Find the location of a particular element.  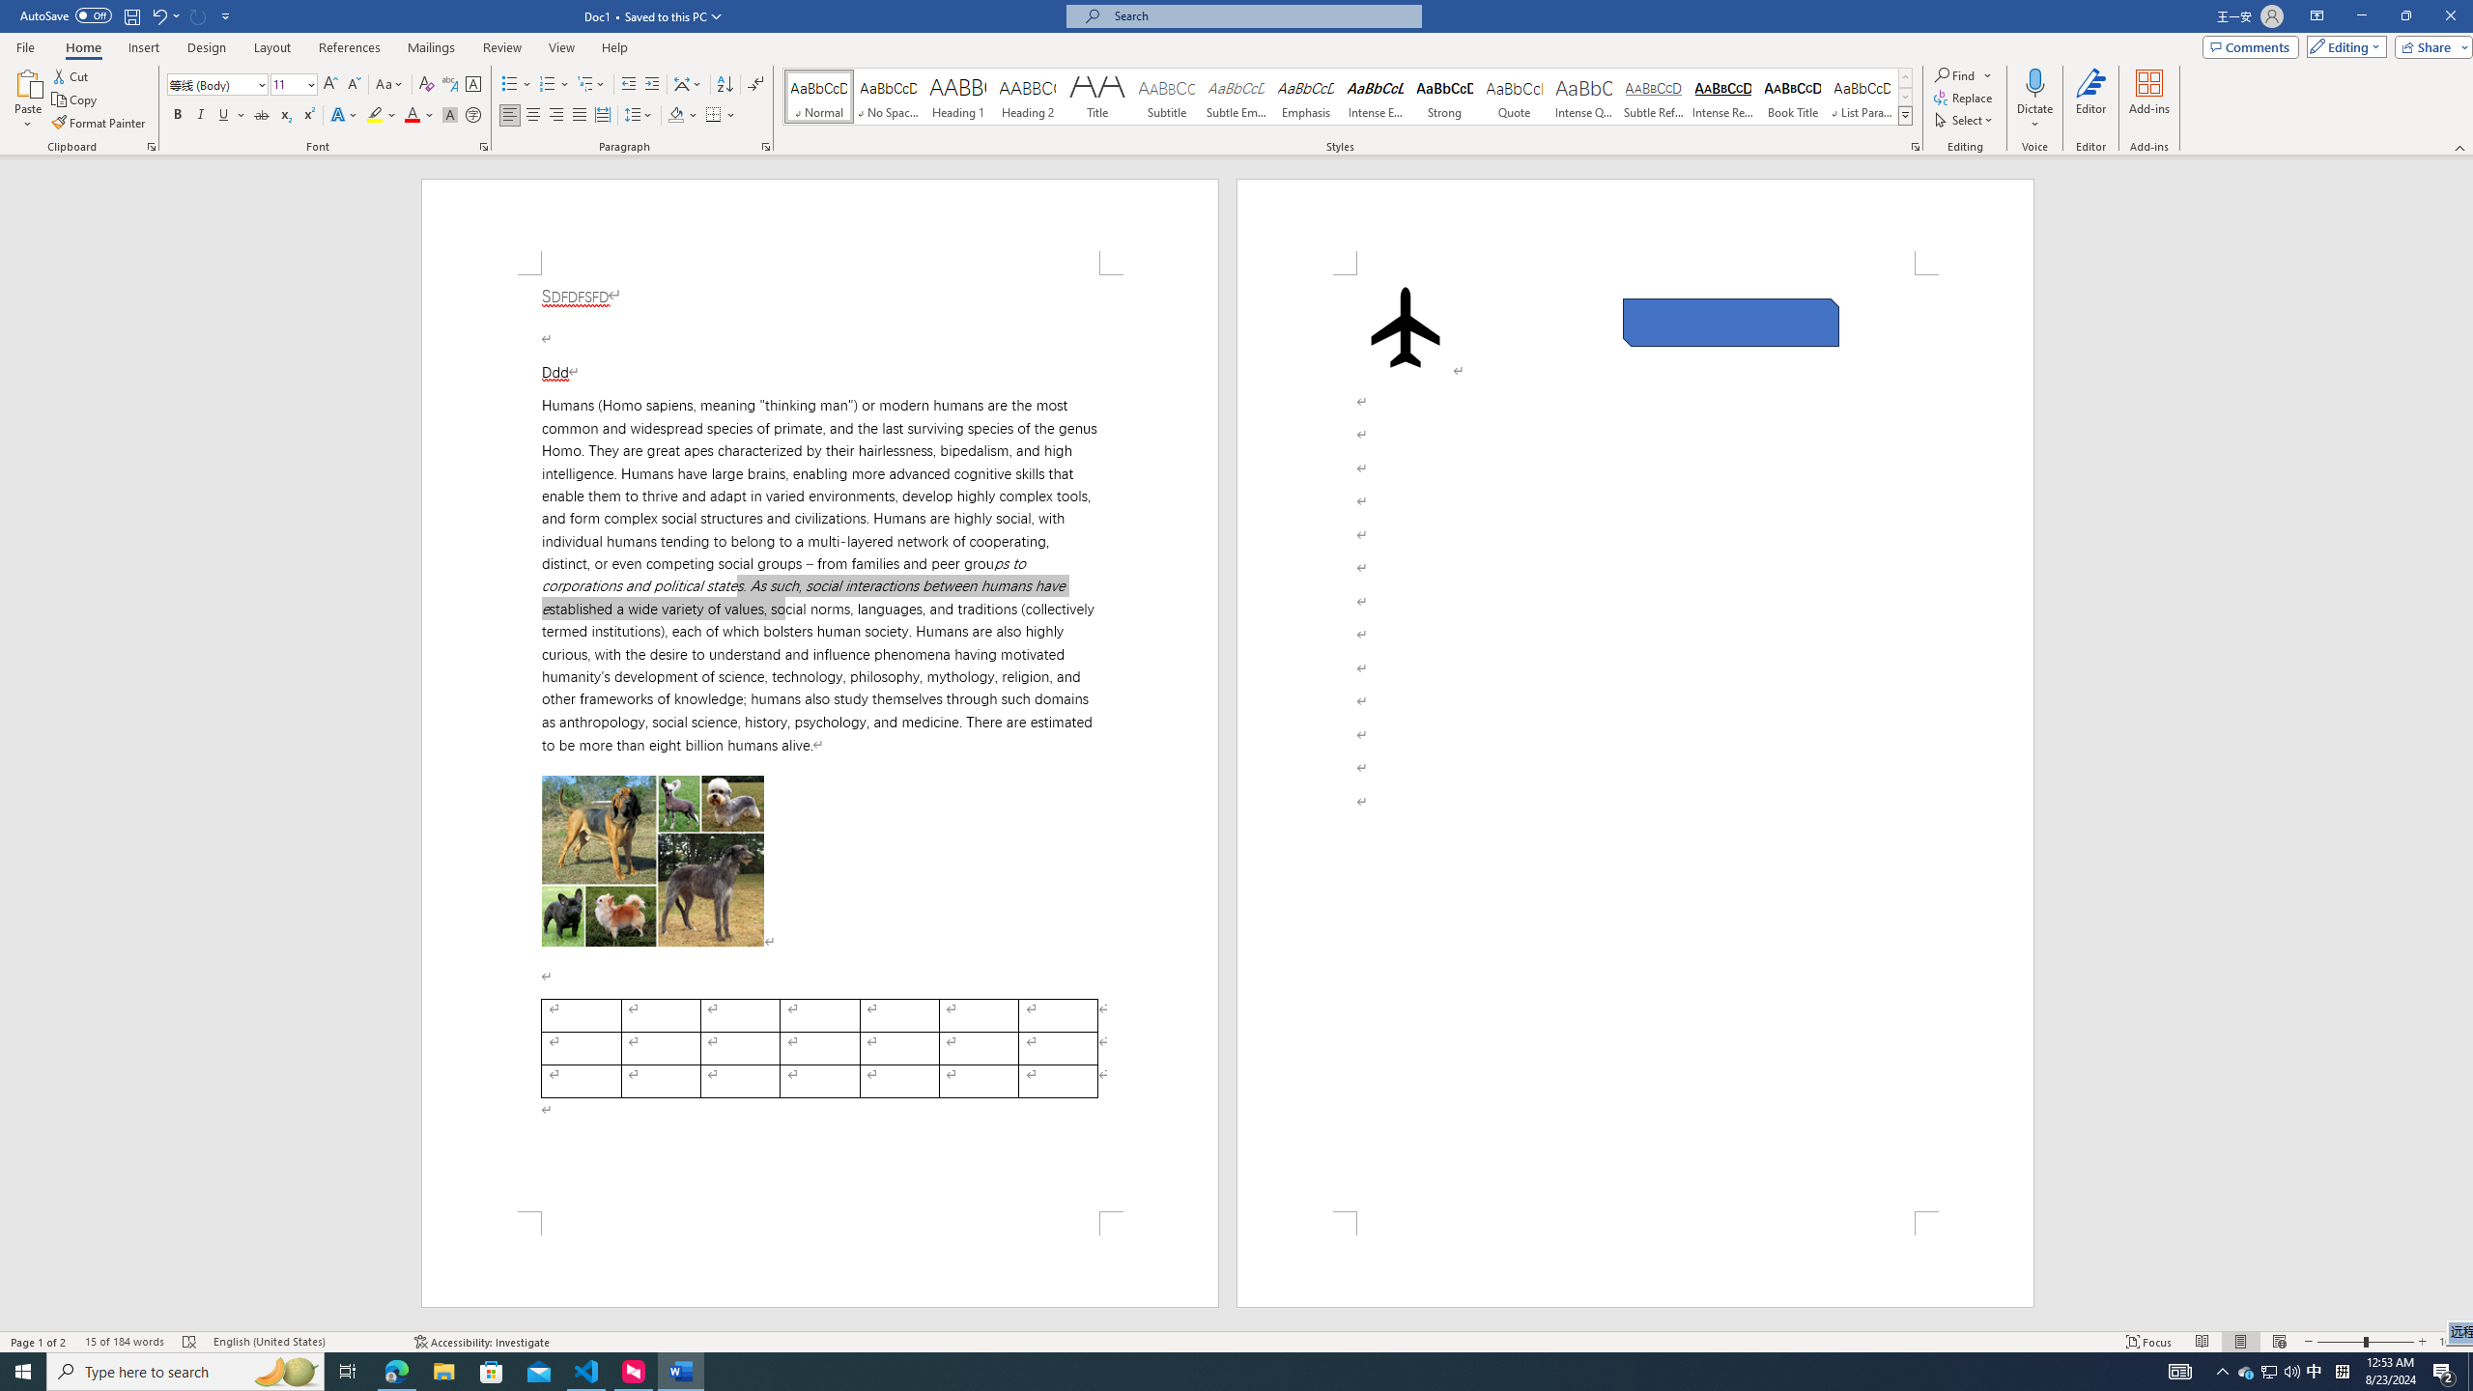

Character Shading is located at coordinates (450, 116).